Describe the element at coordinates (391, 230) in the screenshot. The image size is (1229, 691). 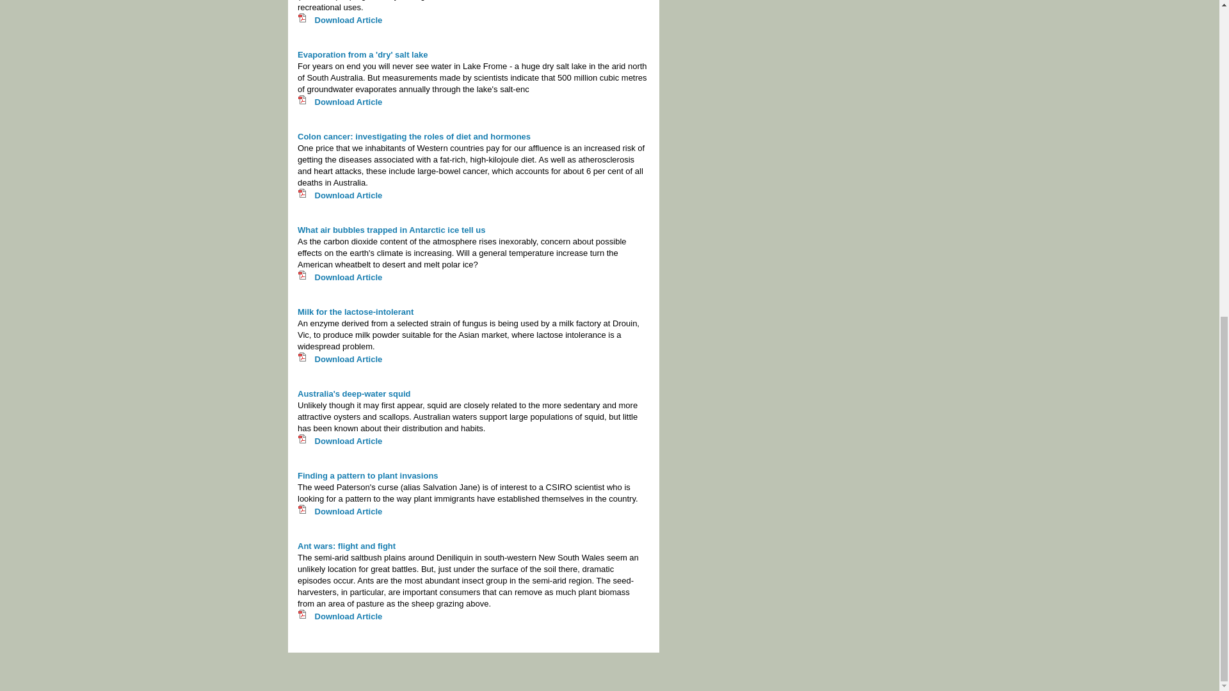
I see `What air bubbles trapped in Antarctic ice tell us` at that location.